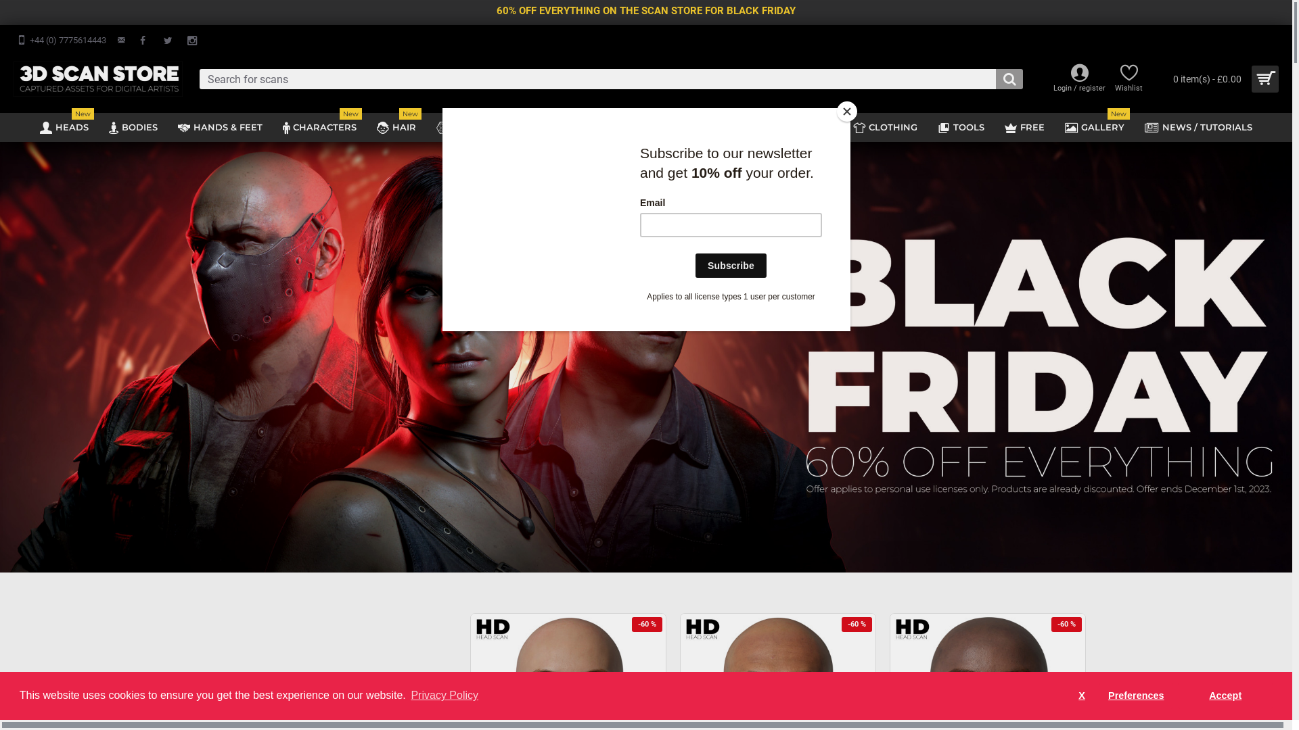 This screenshot has width=1299, height=730. Describe the element at coordinates (1095, 127) in the screenshot. I see `GALLERY
New` at that location.